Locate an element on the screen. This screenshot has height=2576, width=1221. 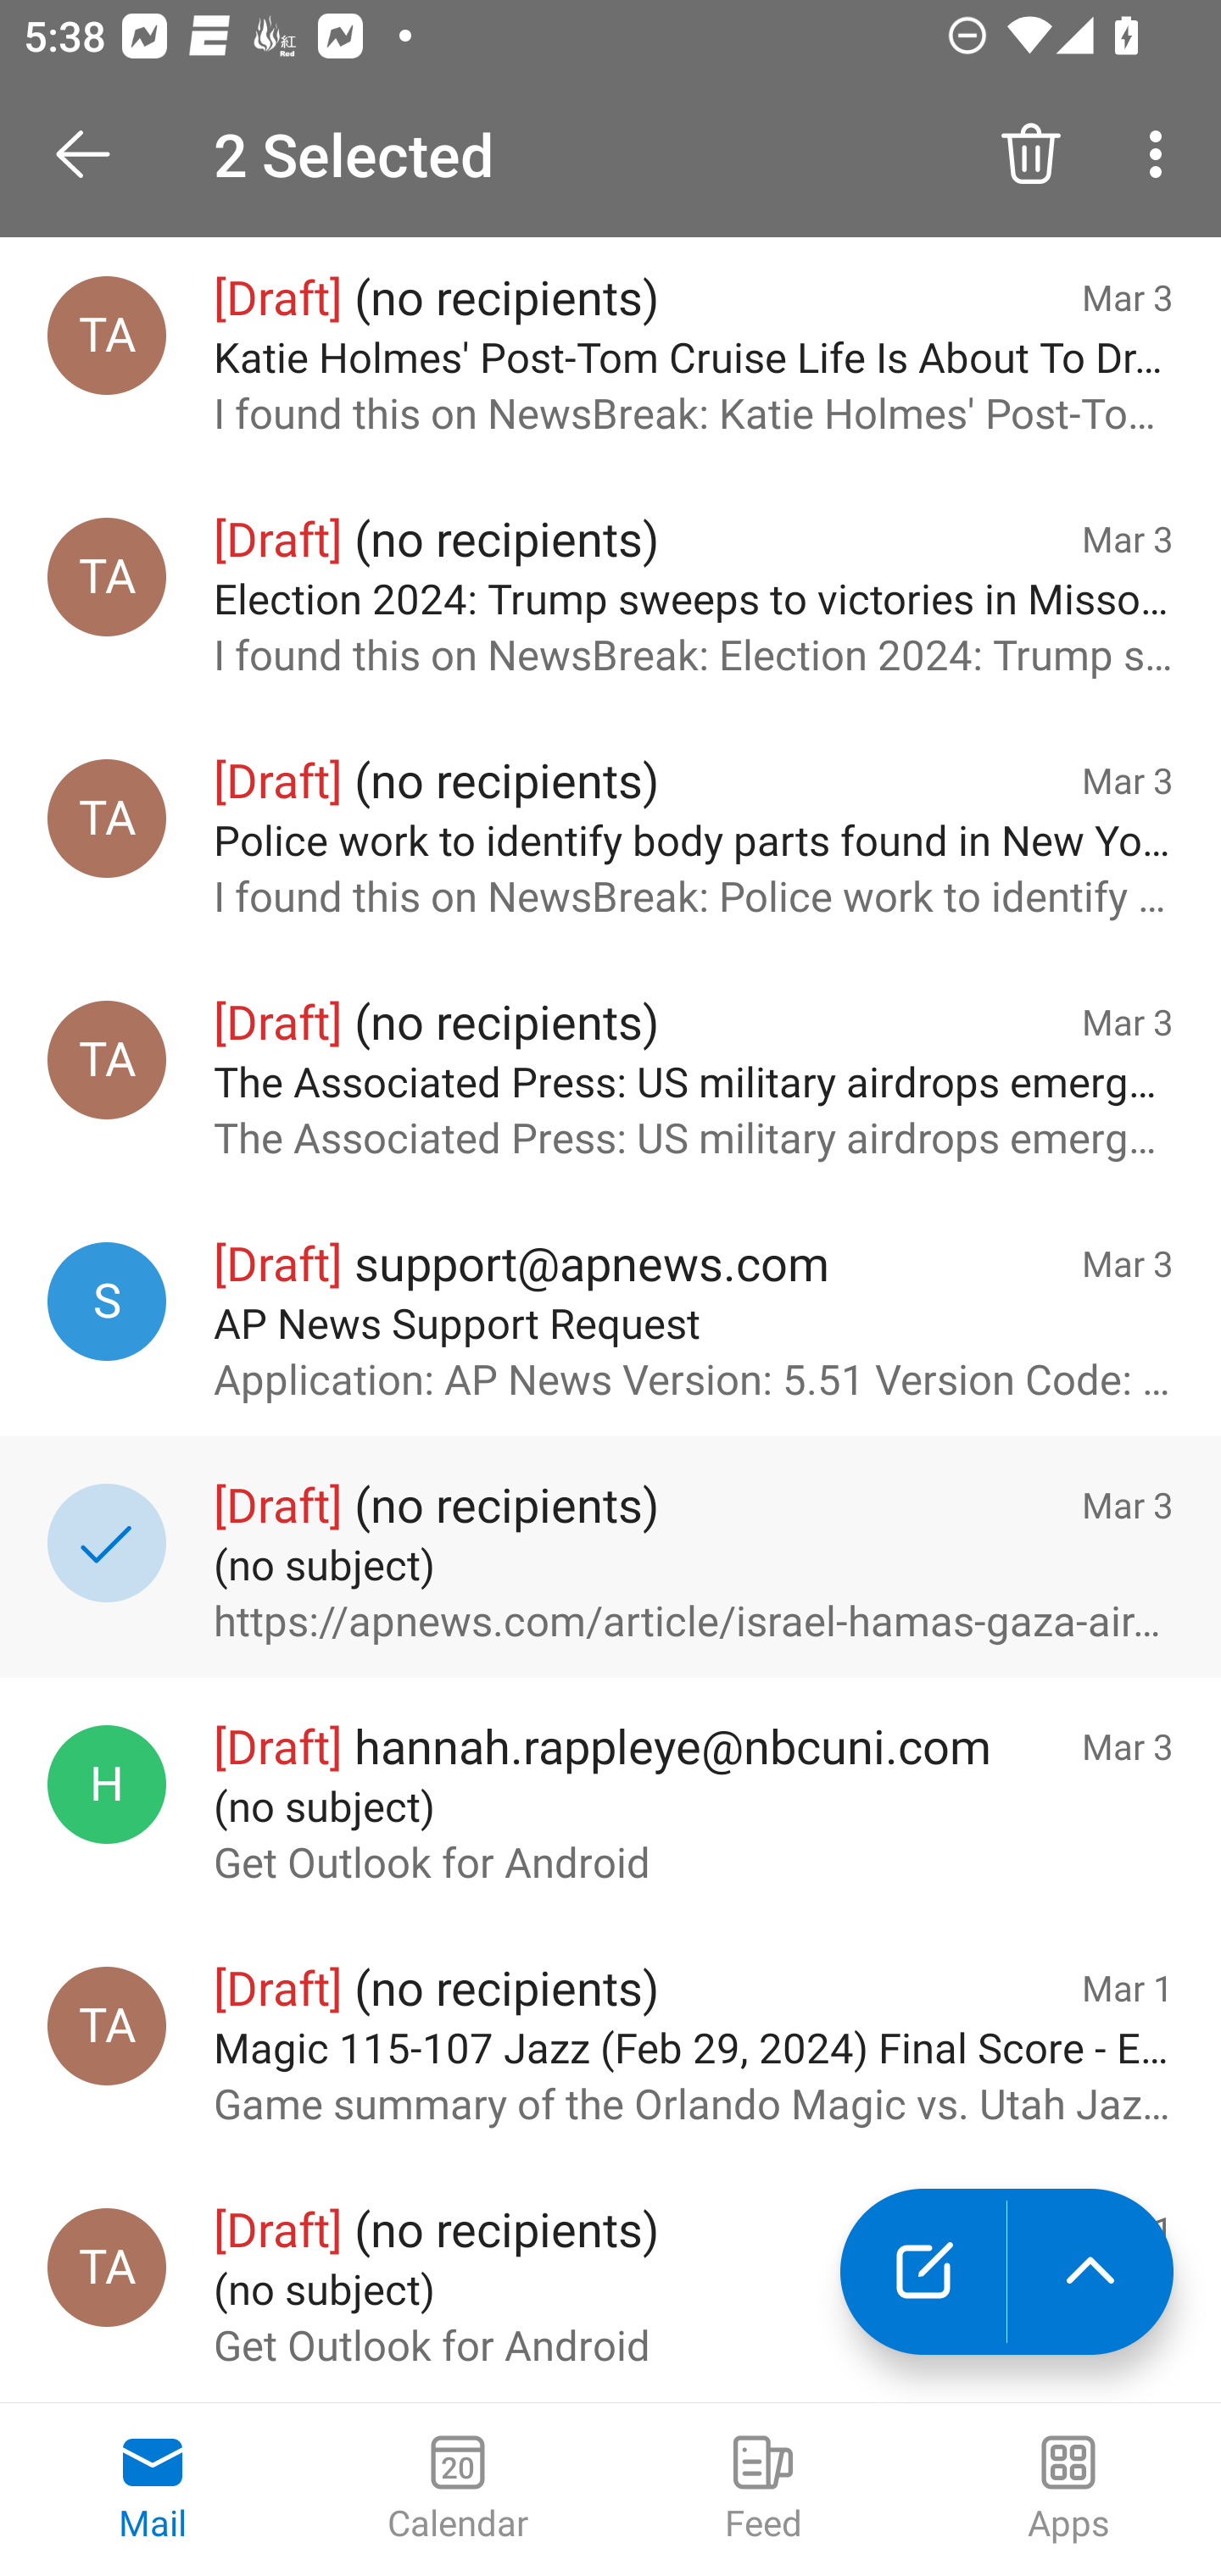
More options is located at coordinates (1162, 154).